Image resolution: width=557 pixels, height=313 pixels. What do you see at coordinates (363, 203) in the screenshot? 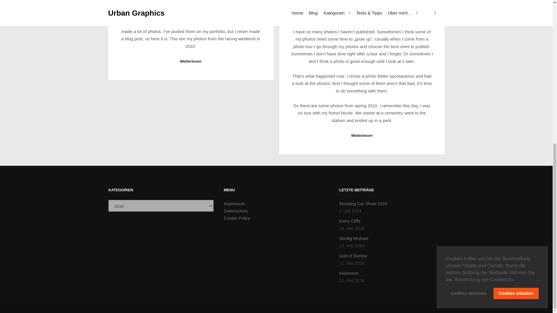
I see `Mustang Car Show 2024` at bounding box center [363, 203].